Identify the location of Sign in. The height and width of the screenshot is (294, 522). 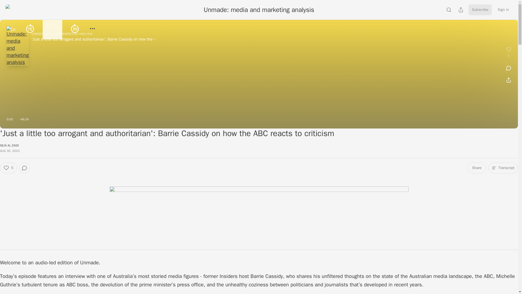
(503, 10).